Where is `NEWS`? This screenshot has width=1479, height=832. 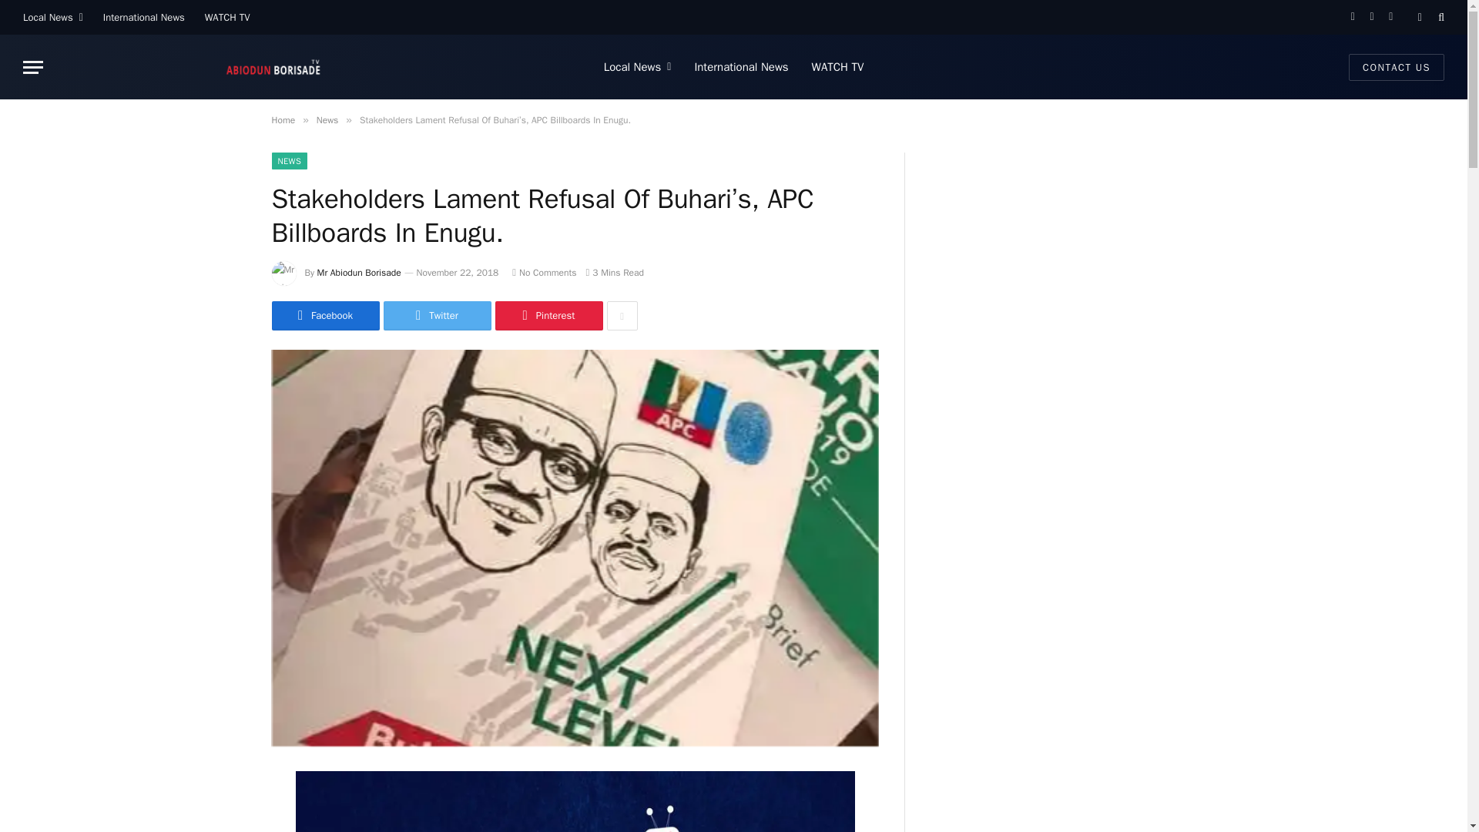 NEWS is located at coordinates (289, 160).